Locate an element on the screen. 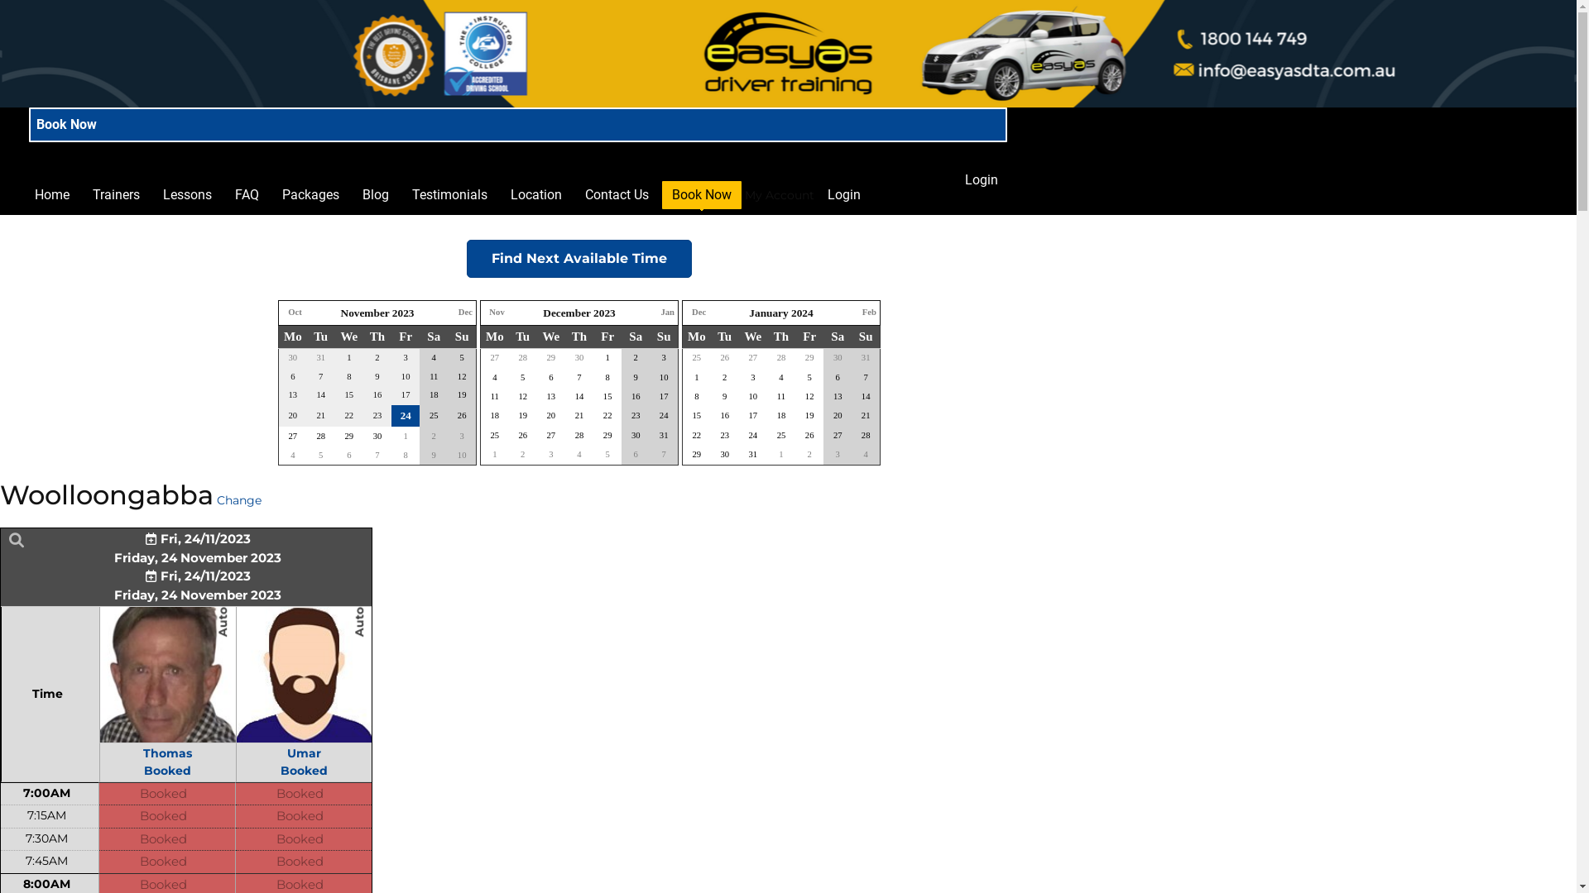 This screenshot has width=1589, height=893. 30 is located at coordinates (377, 437).